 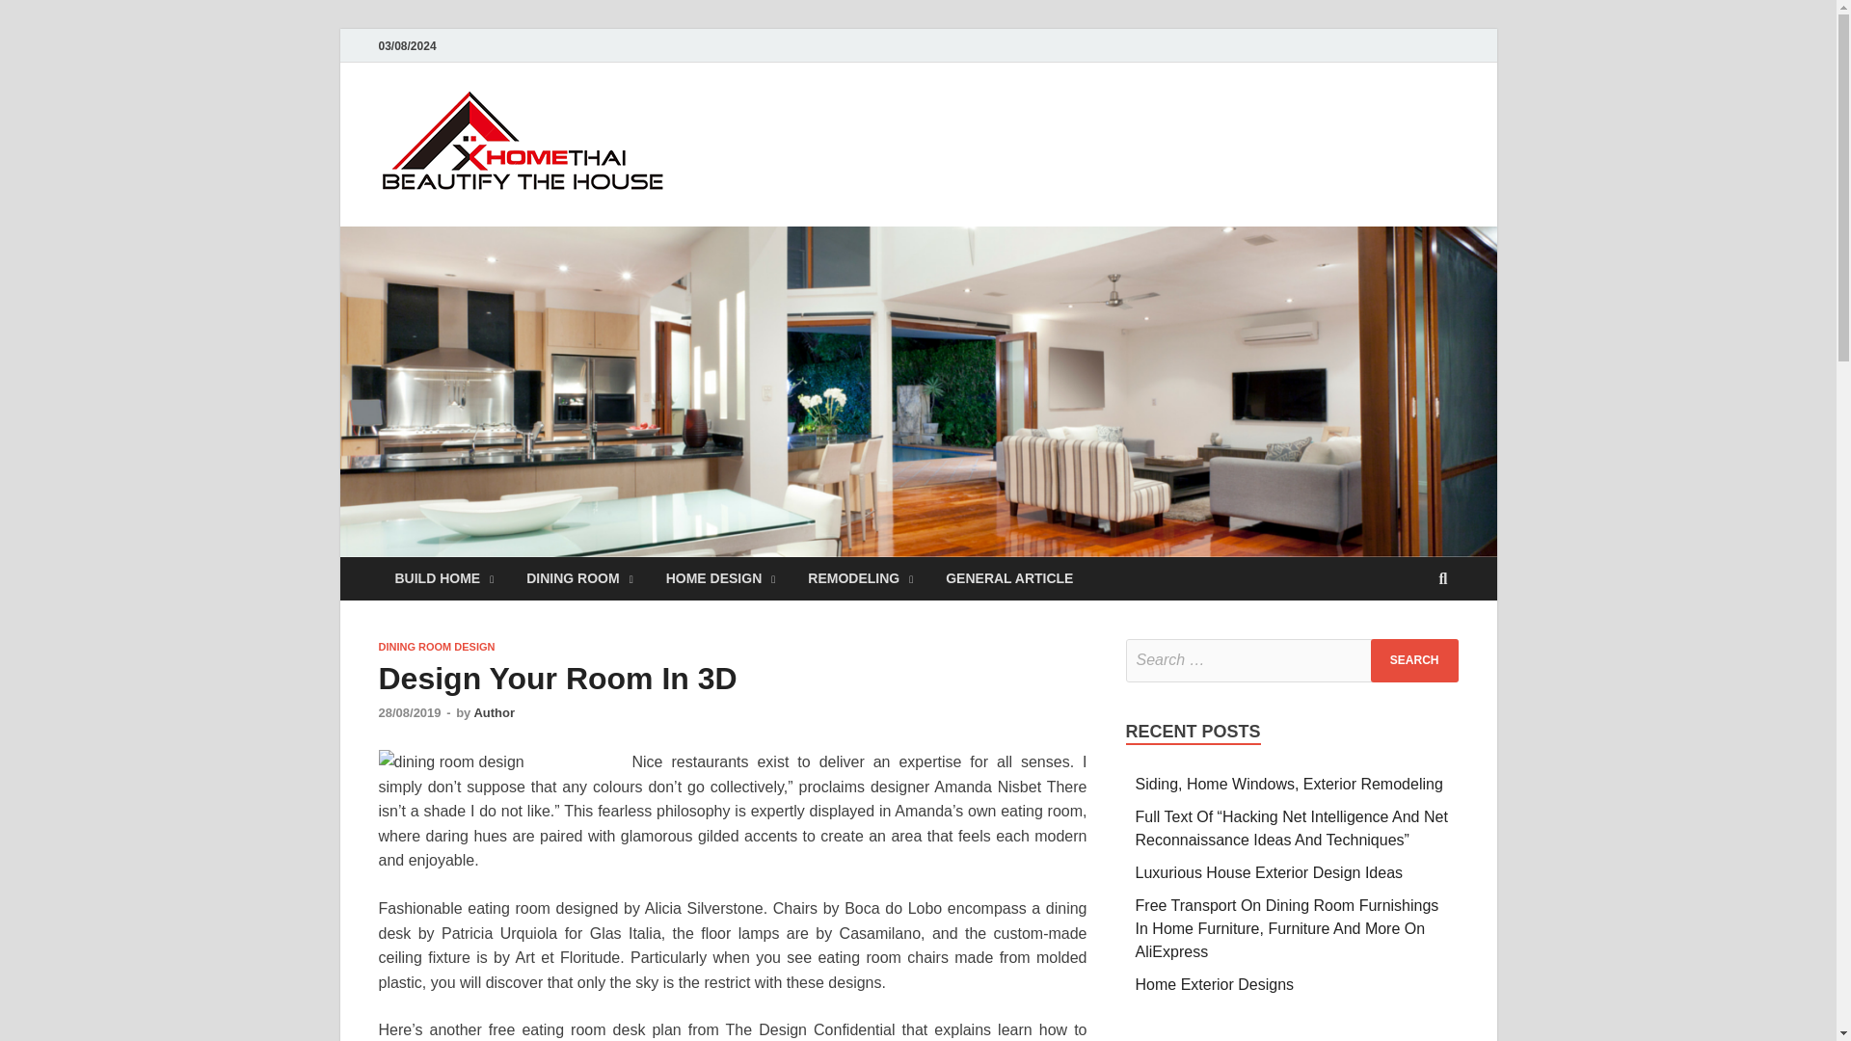 What do you see at coordinates (443, 578) in the screenshot?
I see `BUILD HOME` at bounding box center [443, 578].